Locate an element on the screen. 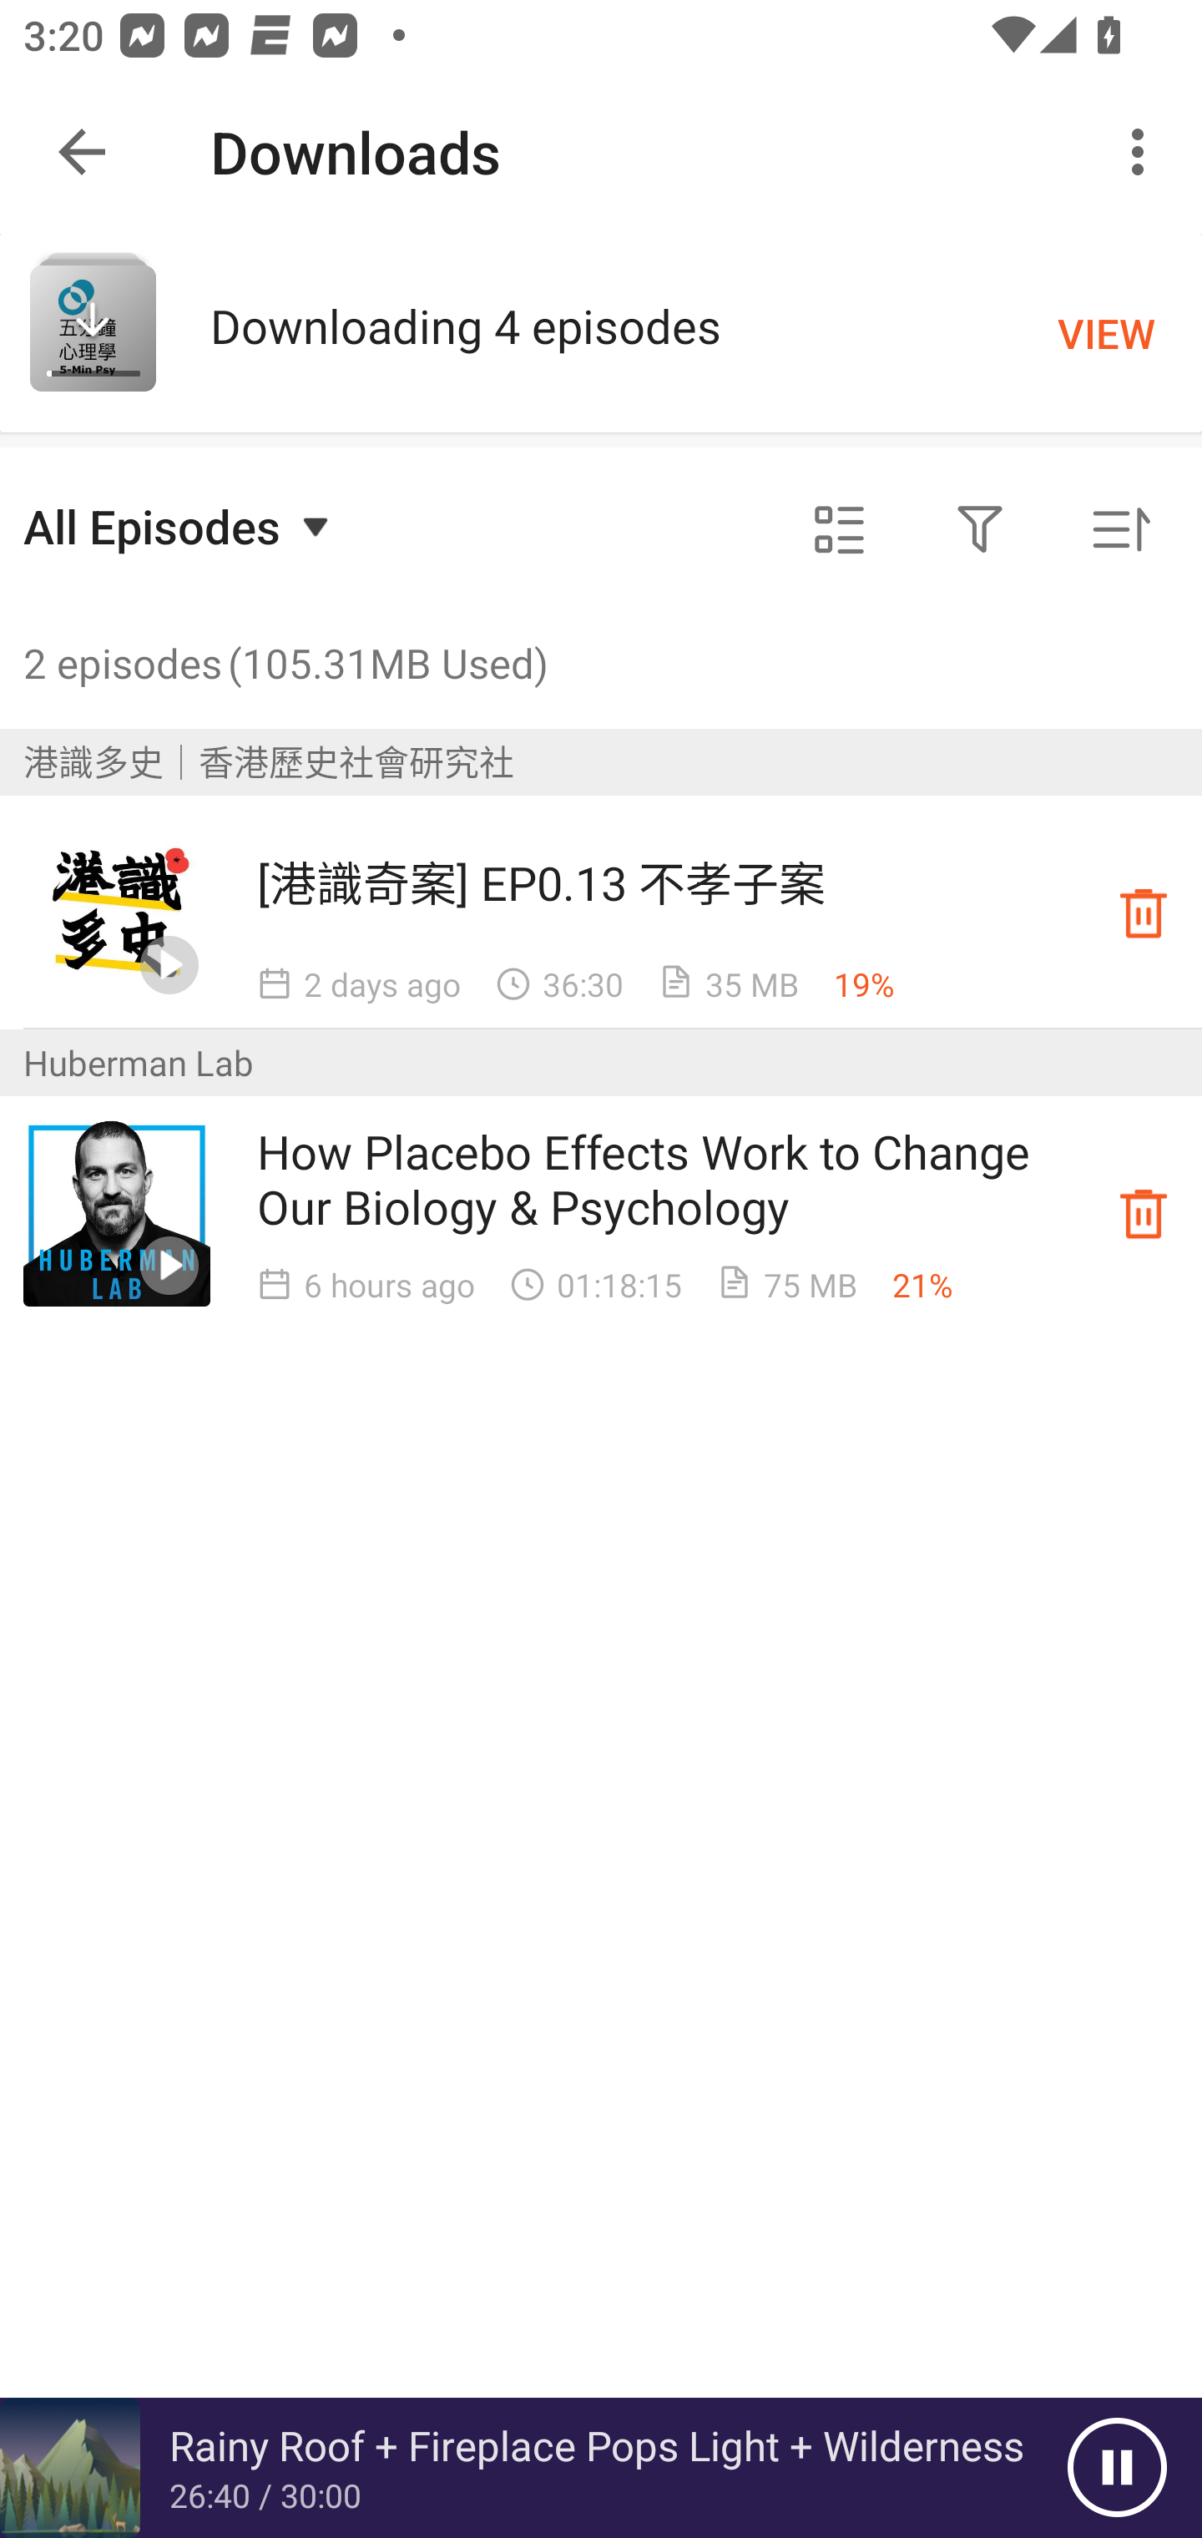  Navigate up is located at coordinates (82, 152).